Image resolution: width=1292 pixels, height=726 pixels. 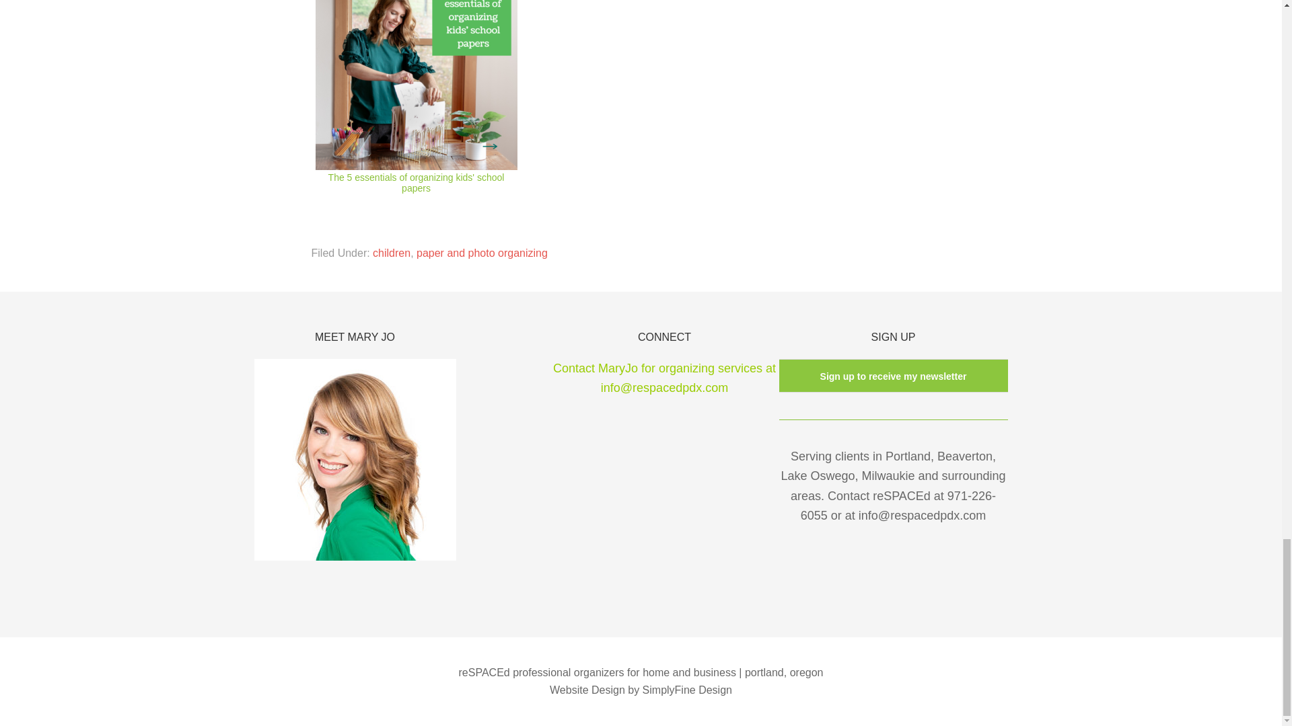 What do you see at coordinates (598, 672) in the screenshot?
I see `reSPACEd professional organizers for home and business` at bounding box center [598, 672].